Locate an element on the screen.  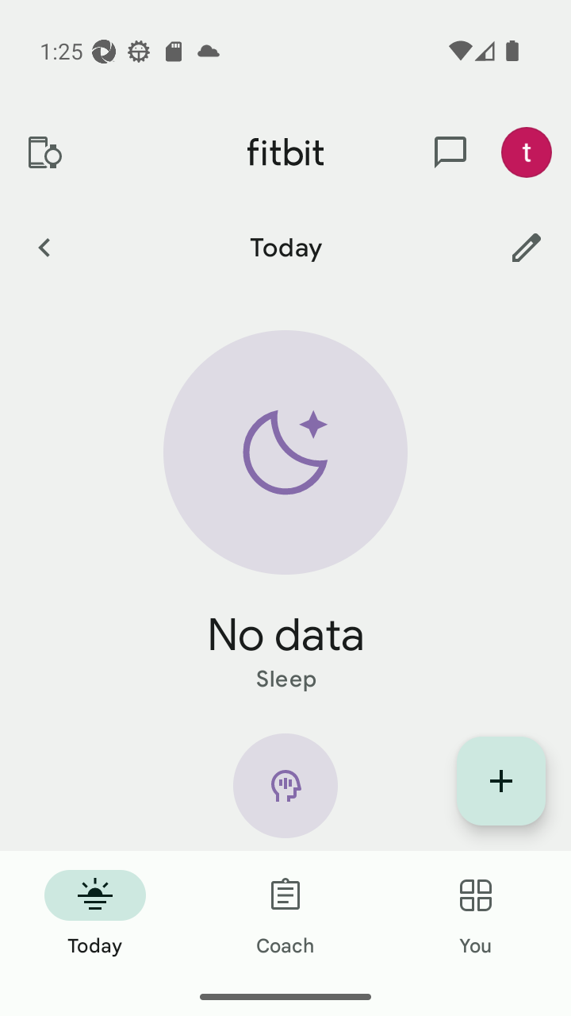
Mindfulness icon is located at coordinates (285, 792).